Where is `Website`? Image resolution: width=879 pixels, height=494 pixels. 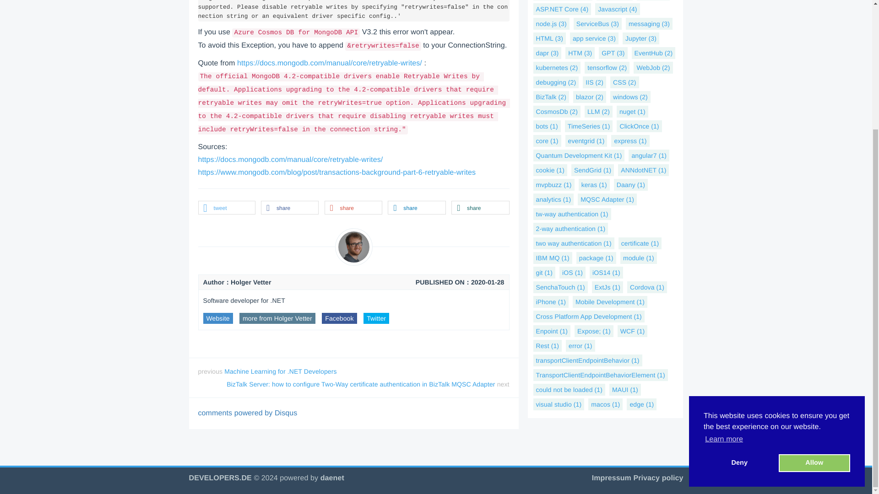 Website is located at coordinates (218, 318).